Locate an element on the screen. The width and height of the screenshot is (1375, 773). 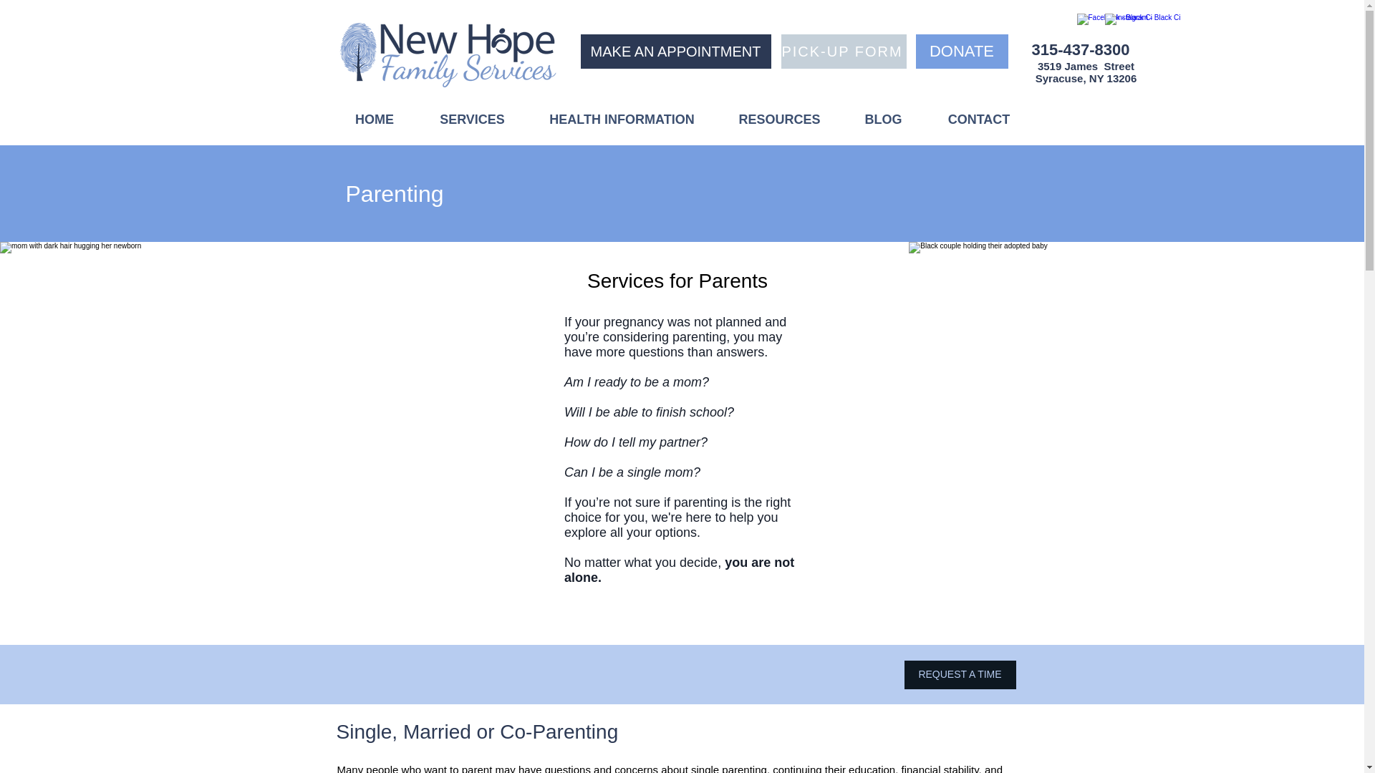
Syracuse, NY 13206 is located at coordinates (1086, 78).